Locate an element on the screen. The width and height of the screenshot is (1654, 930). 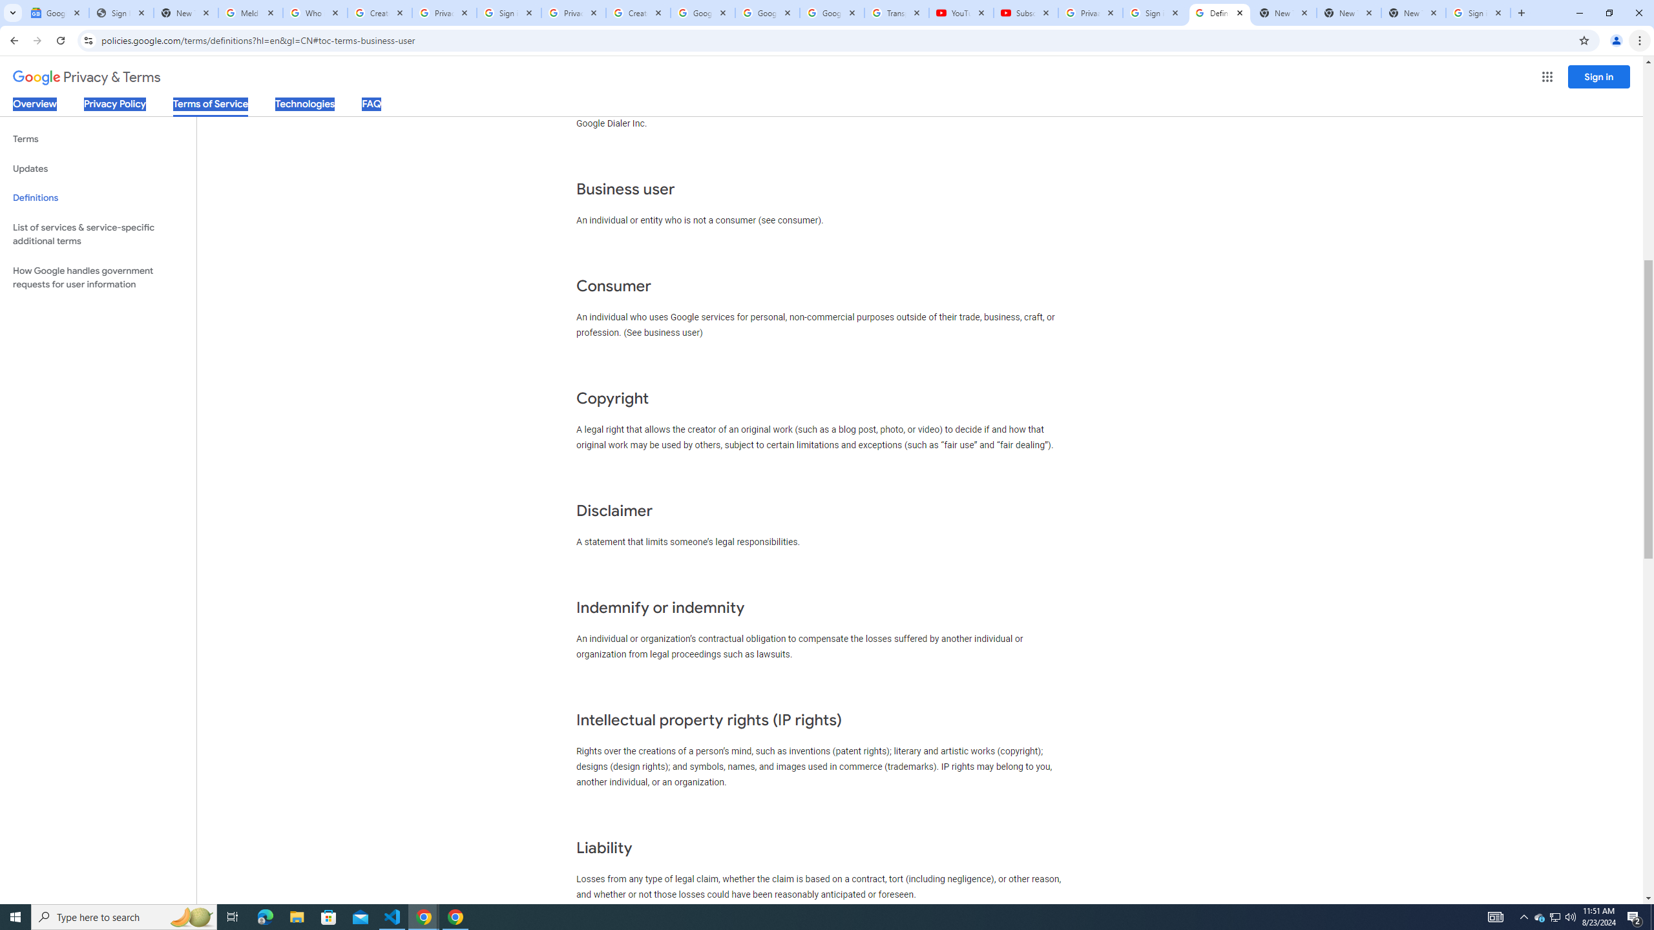
Sign in - Google Accounts is located at coordinates (509, 13).